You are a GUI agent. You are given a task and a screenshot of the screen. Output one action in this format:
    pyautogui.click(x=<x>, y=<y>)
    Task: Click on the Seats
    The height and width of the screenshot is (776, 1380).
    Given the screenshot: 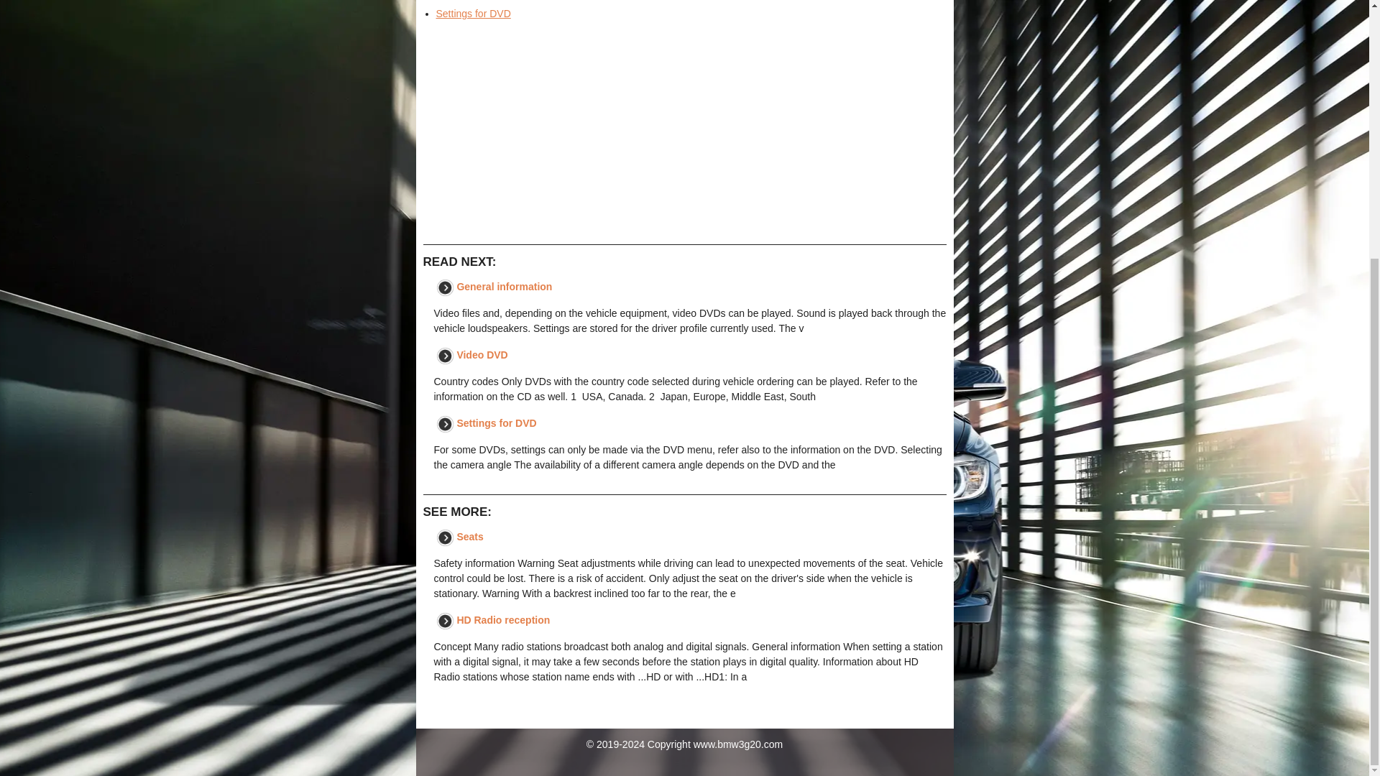 What is the action you would take?
    pyautogui.click(x=470, y=536)
    